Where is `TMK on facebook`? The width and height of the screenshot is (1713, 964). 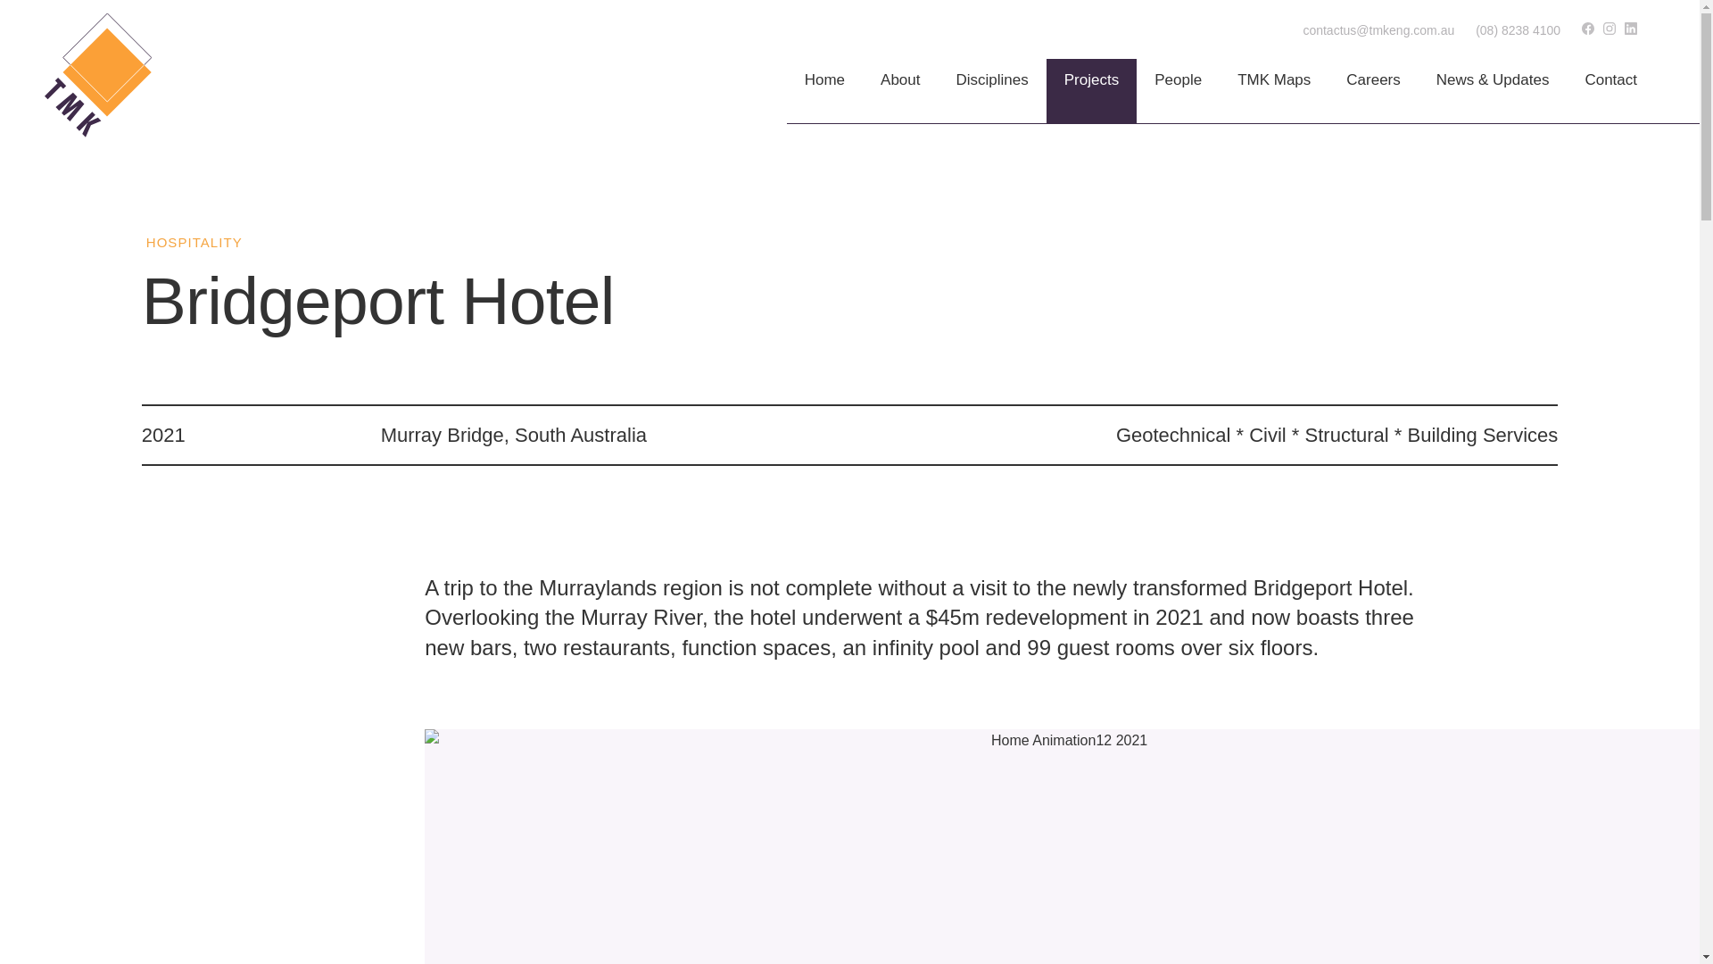
TMK on facebook is located at coordinates (1588, 28).